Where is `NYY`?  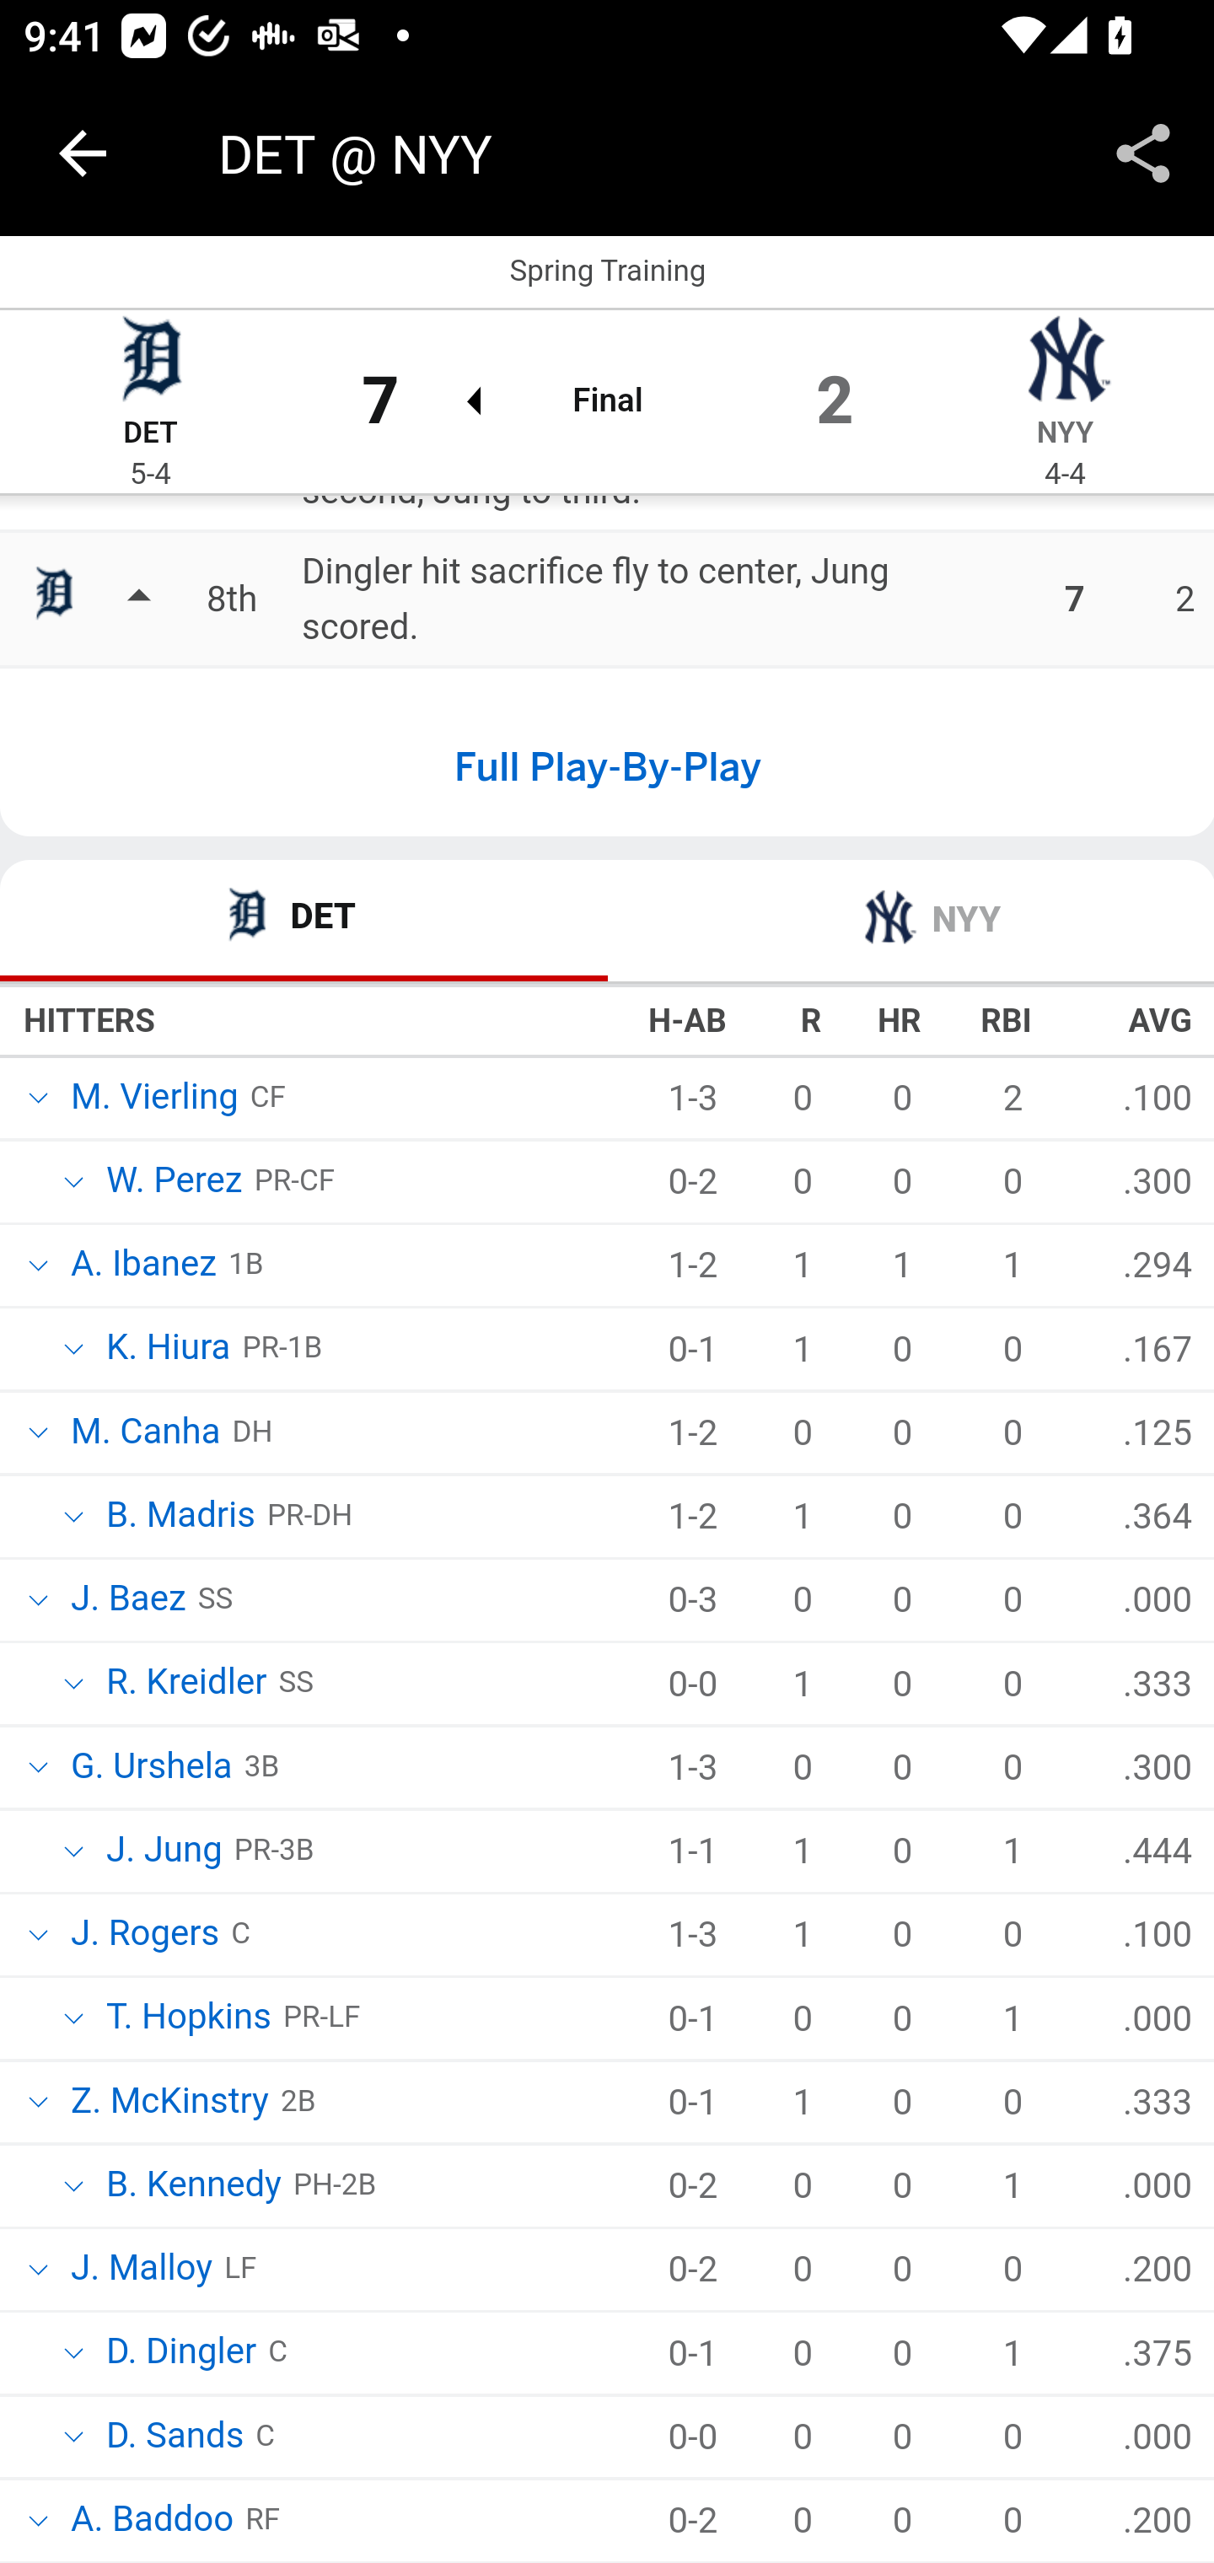
NYY is located at coordinates (910, 924).